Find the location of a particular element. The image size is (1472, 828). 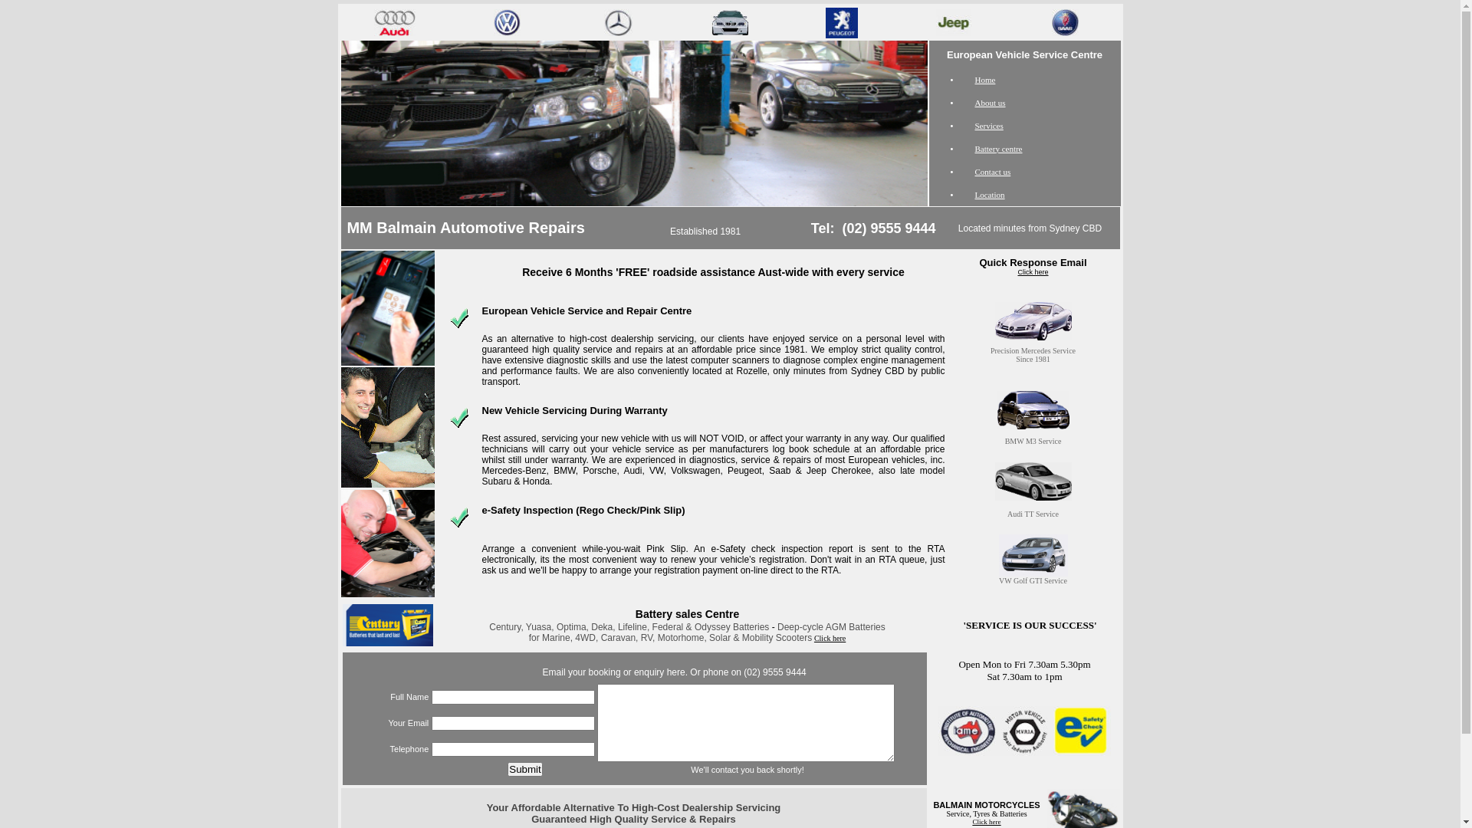

Location is located at coordinates (991, 195).